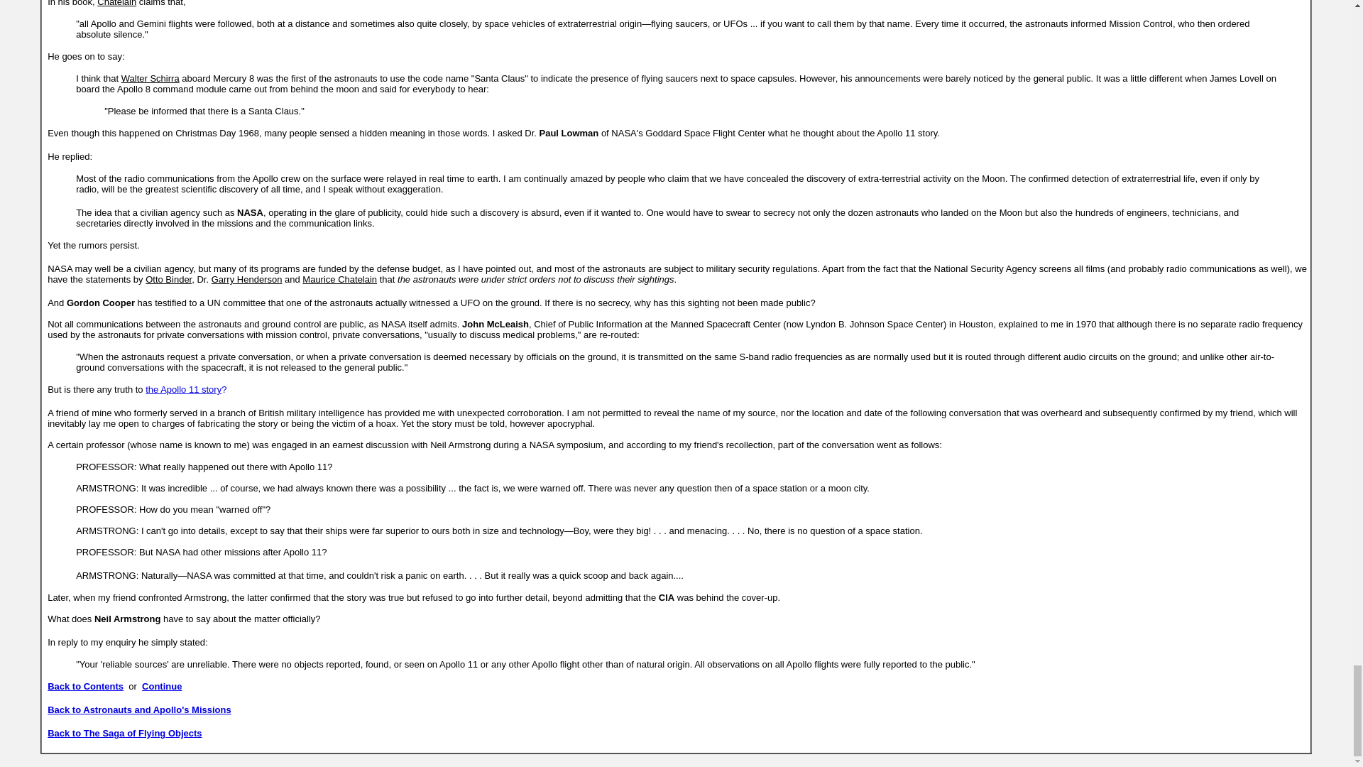 This screenshot has width=1363, height=767. What do you see at coordinates (85, 686) in the screenshot?
I see `Back to Contents` at bounding box center [85, 686].